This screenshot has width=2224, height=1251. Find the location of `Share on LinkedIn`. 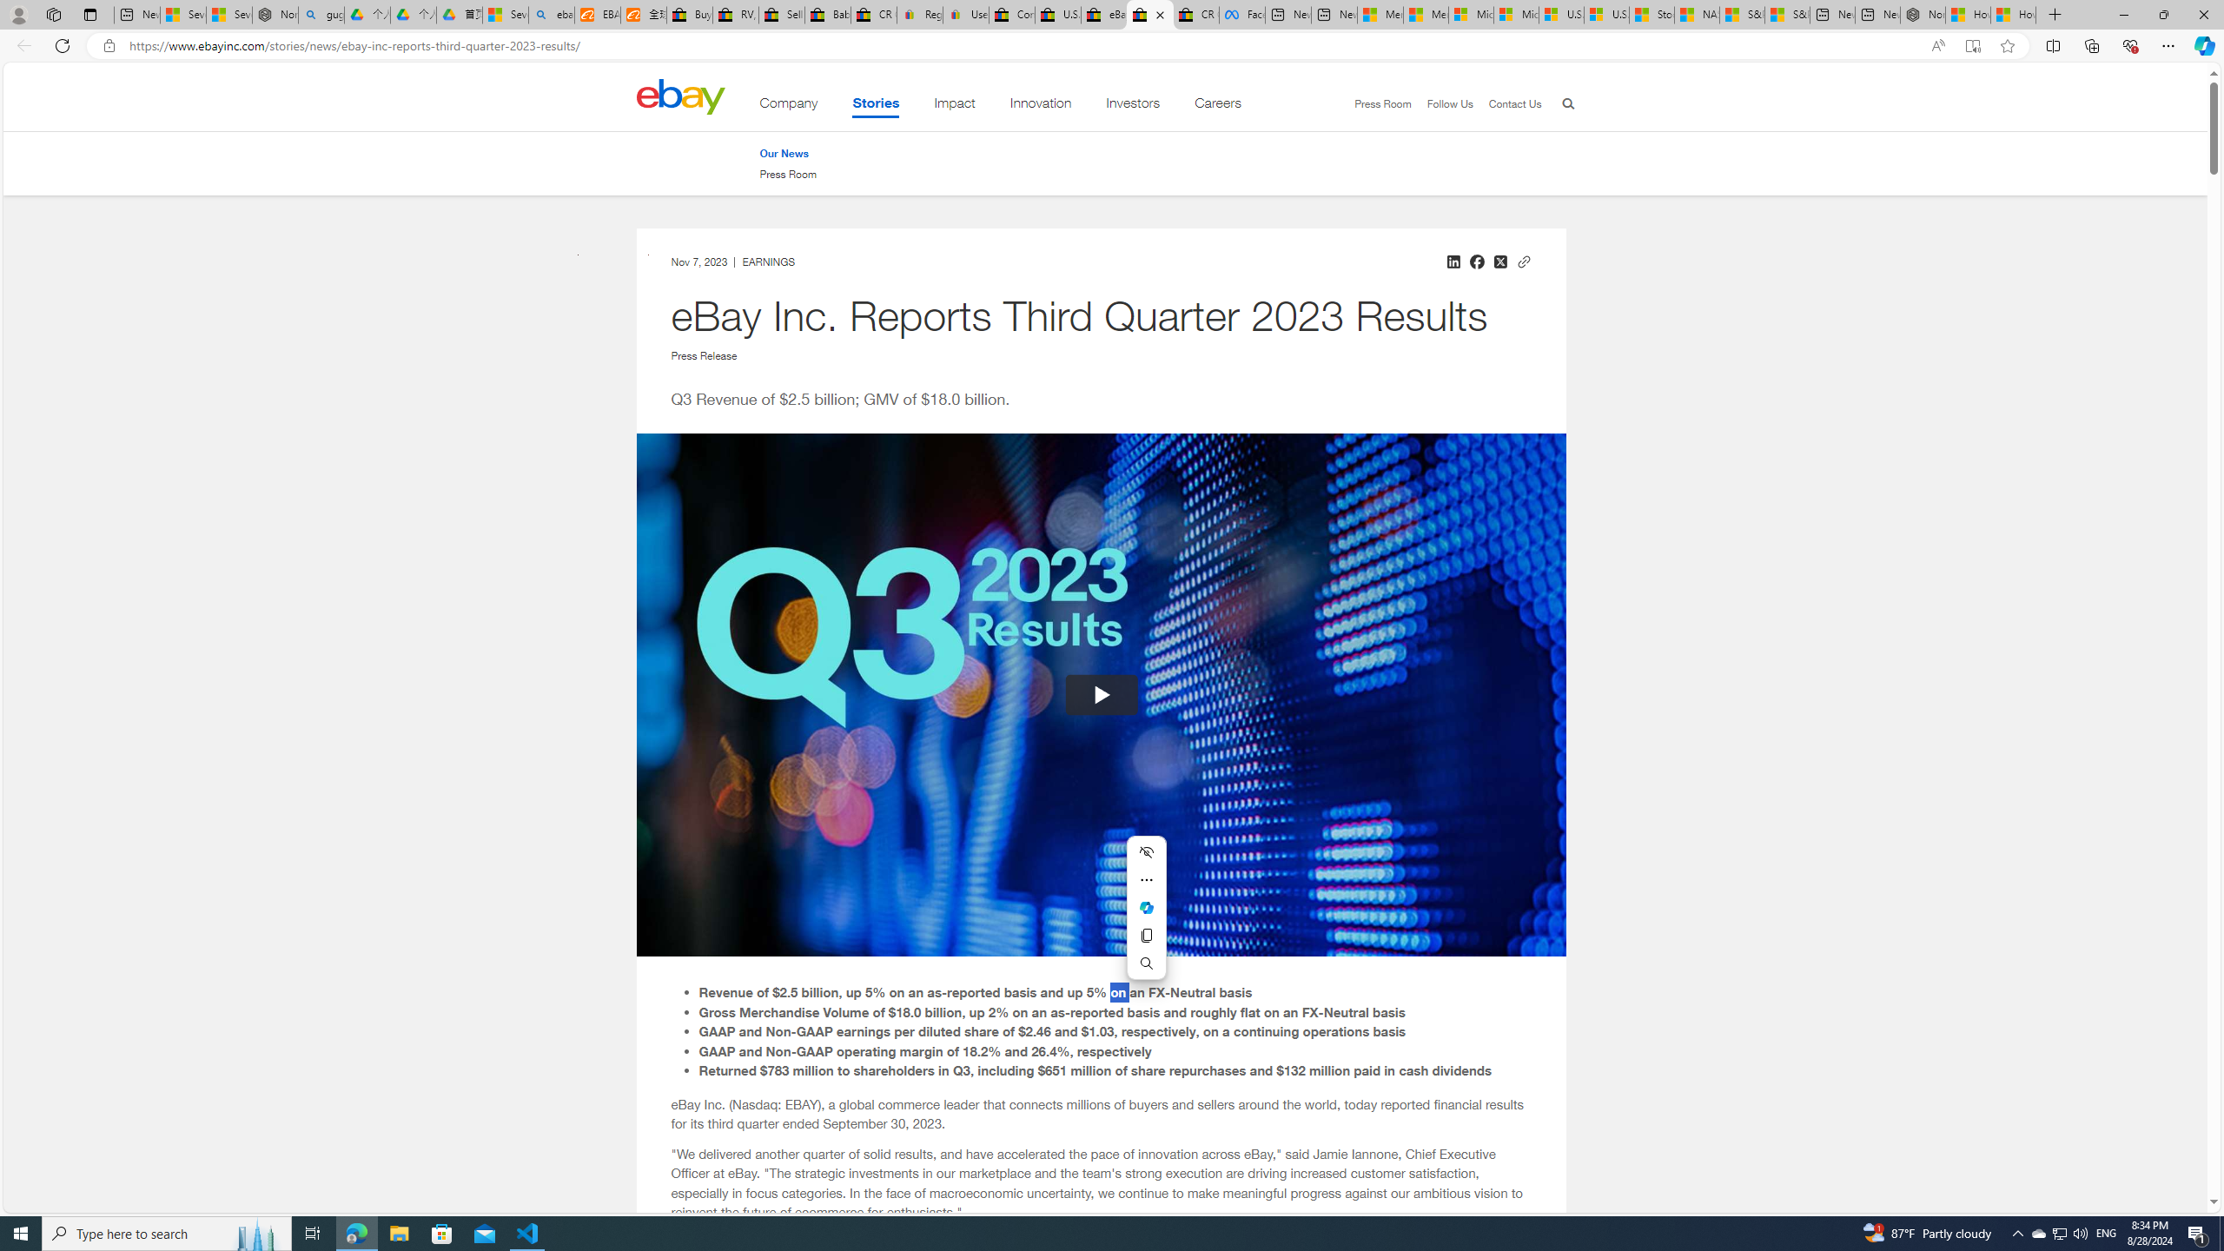

Share on LinkedIn is located at coordinates (1453, 261).